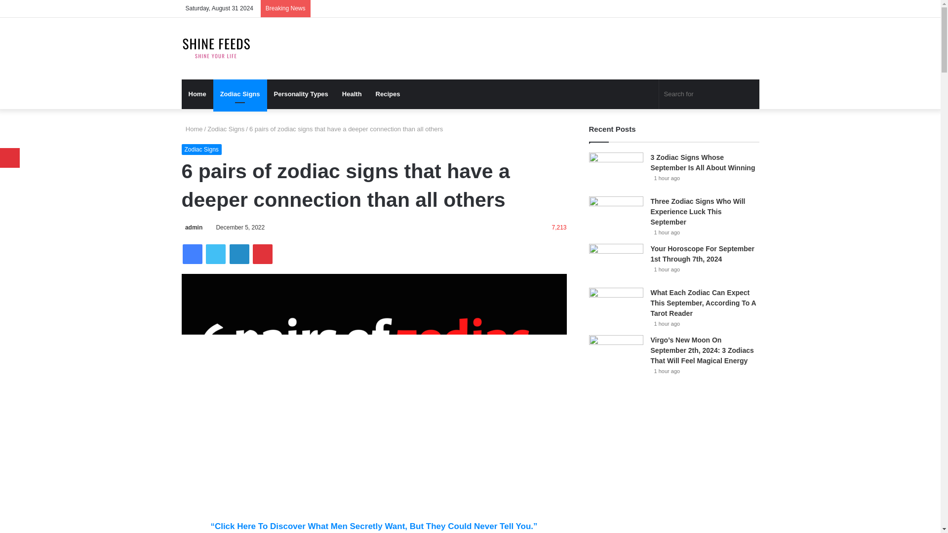 The image size is (948, 533). Describe the element at coordinates (192, 128) in the screenshot. I see `Home` at that location.